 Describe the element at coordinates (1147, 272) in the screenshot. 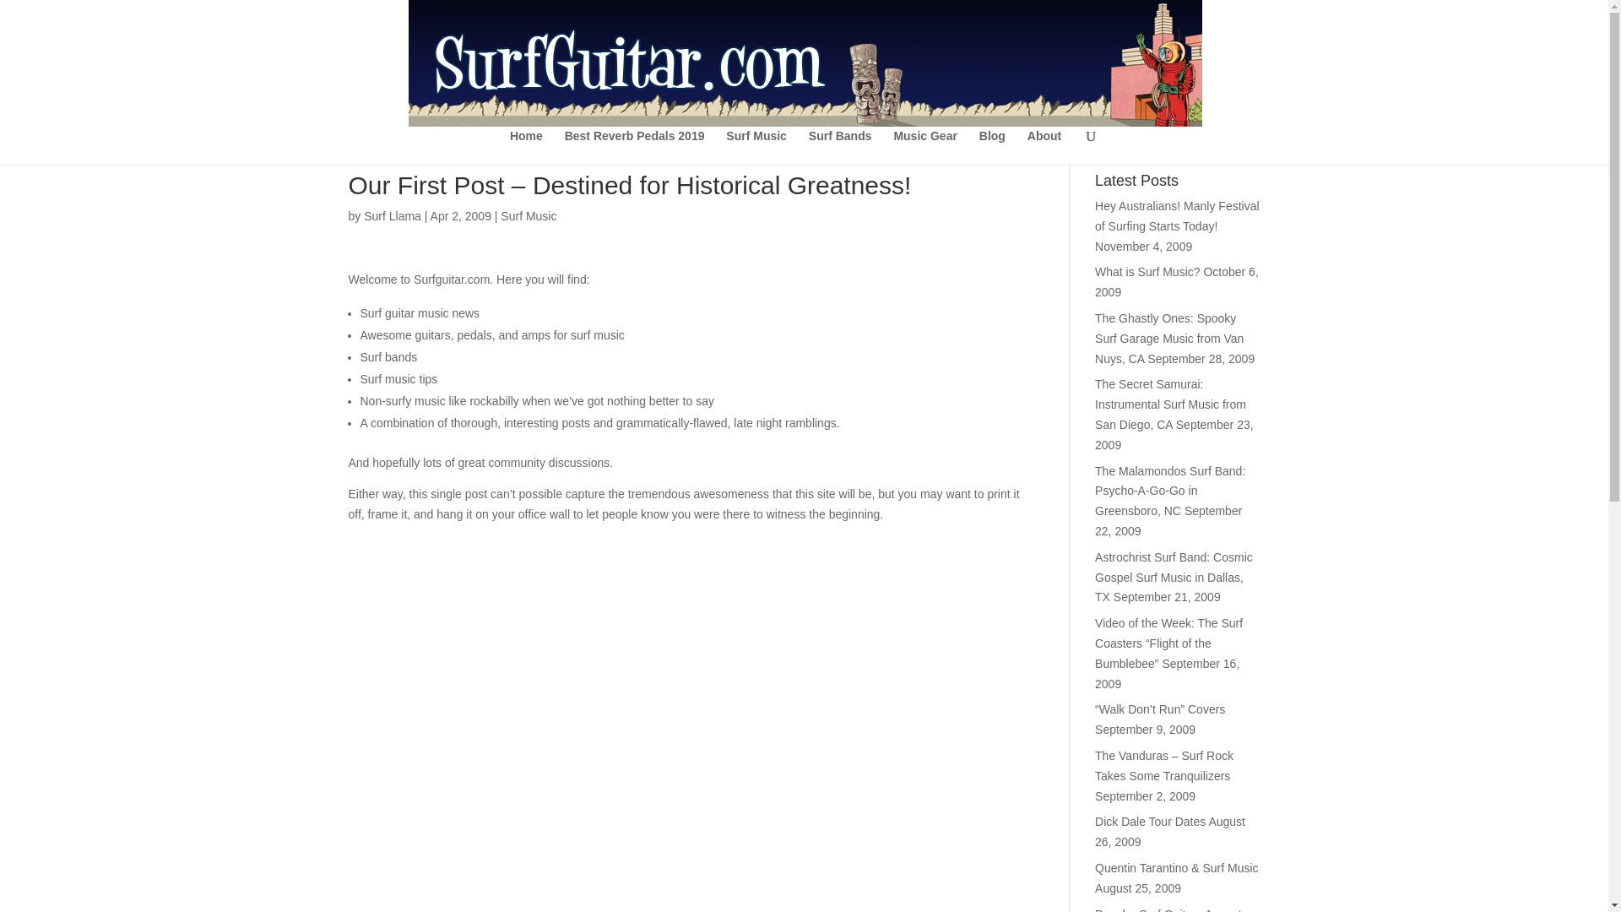

I see `What is Surf Music?` at that location.